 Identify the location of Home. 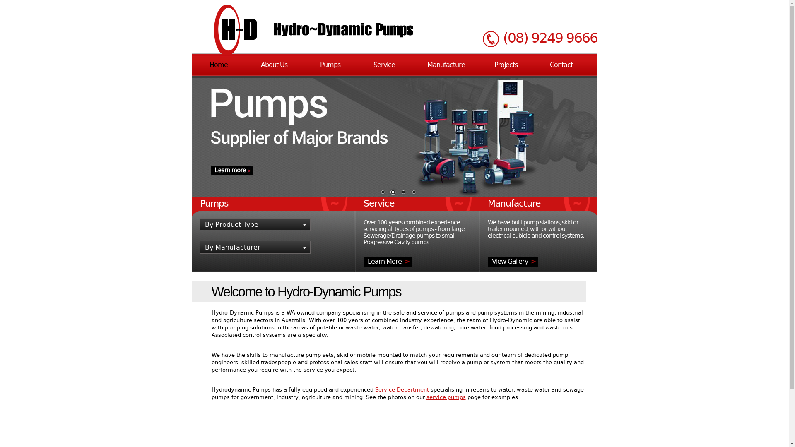
(219, 65).